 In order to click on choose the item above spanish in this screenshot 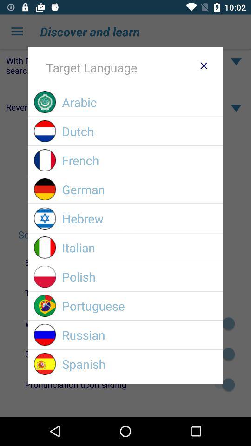, I will do `click(139, 334)`.